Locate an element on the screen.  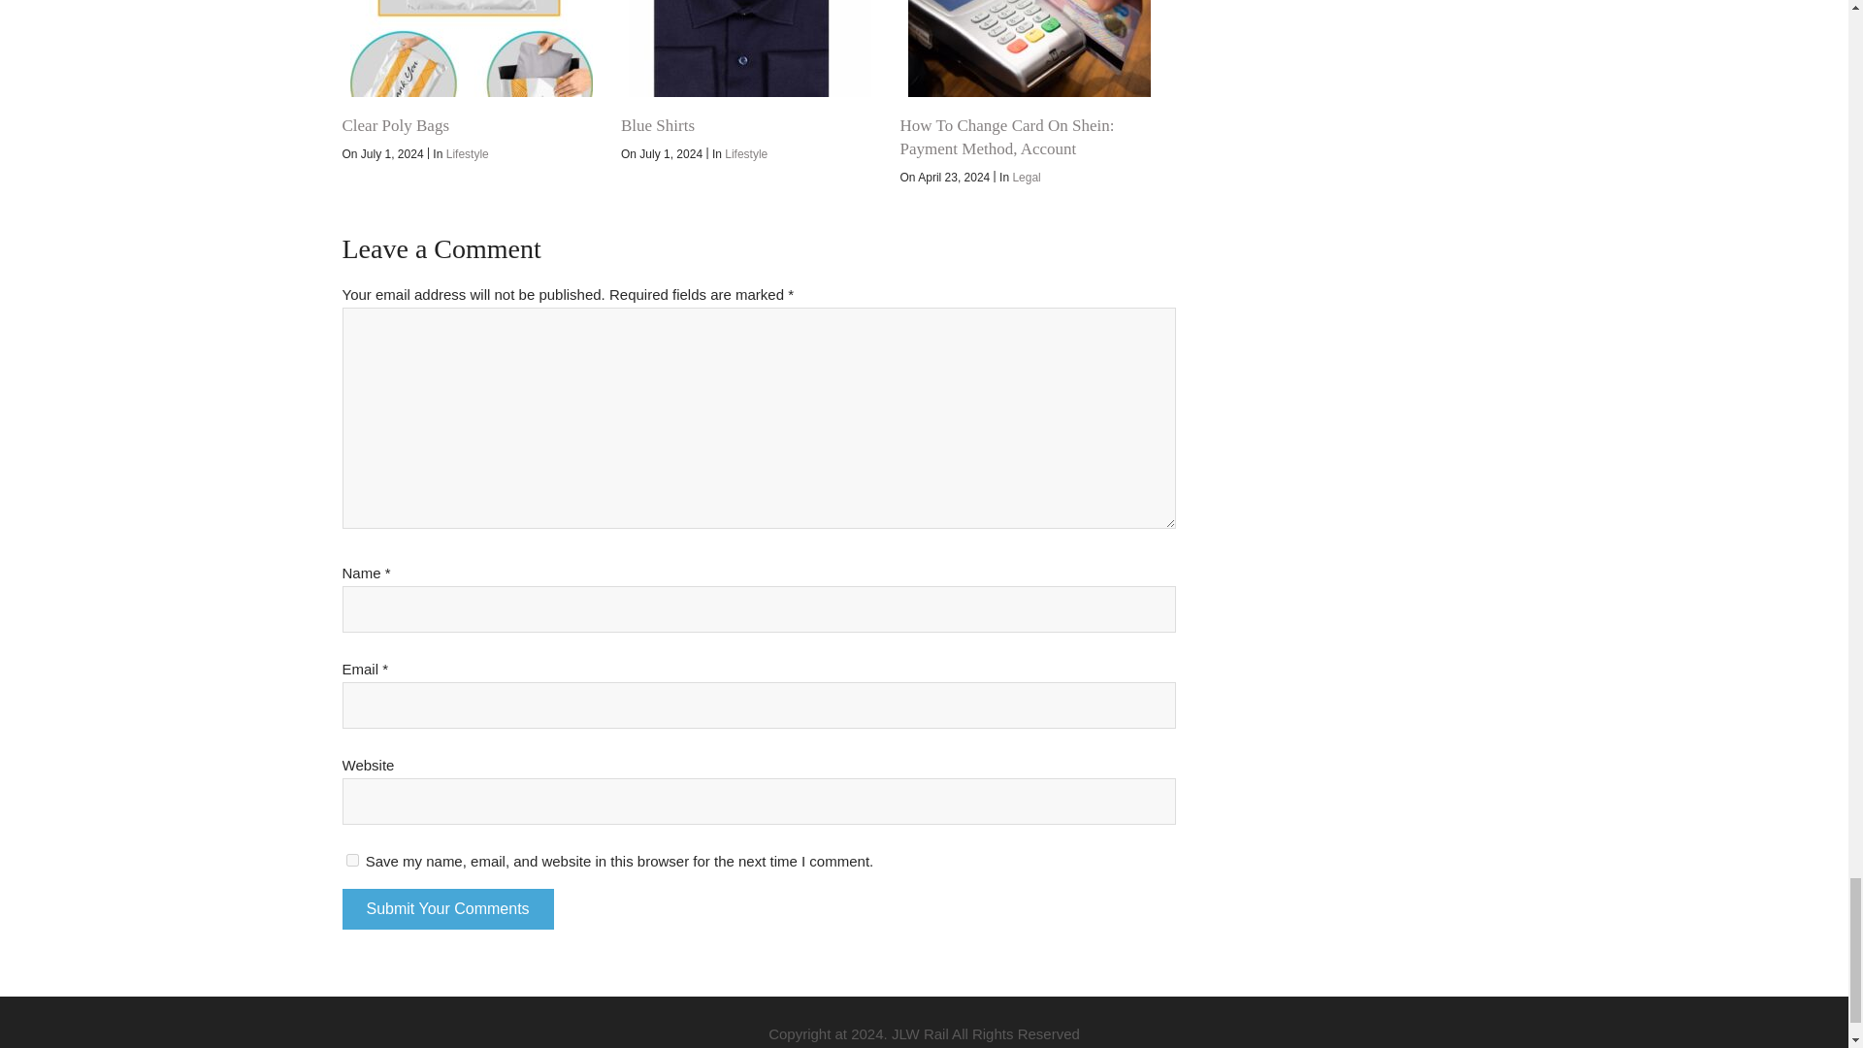
Blue Shirts is located at coordinates (658, 125).